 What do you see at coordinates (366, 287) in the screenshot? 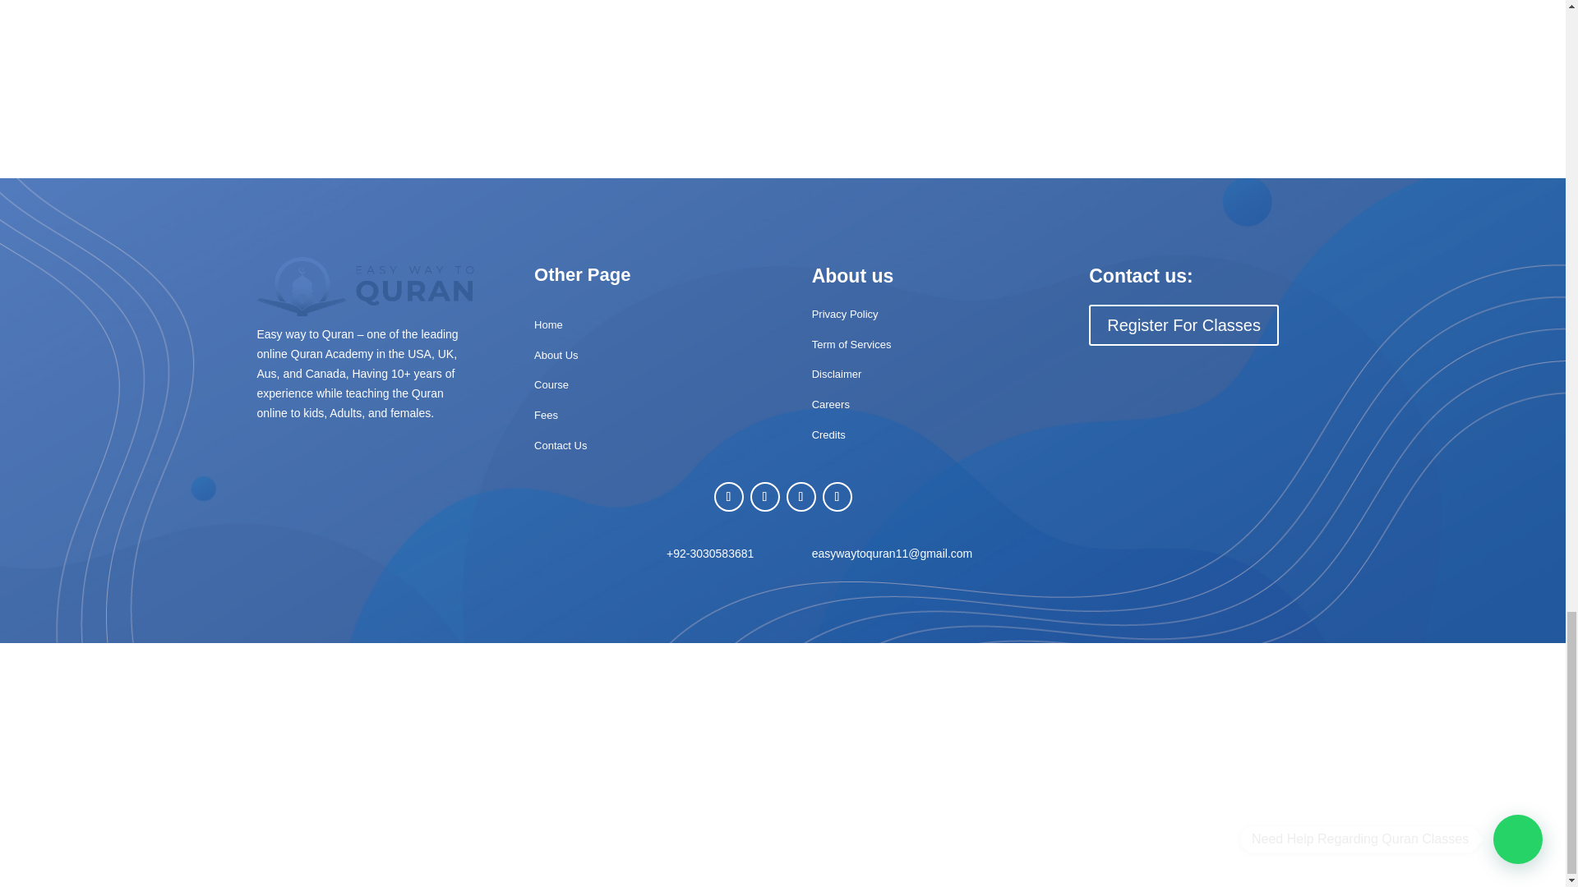
I see `Logo-Design-Final-for-Web` at bounding box center [366, 287].